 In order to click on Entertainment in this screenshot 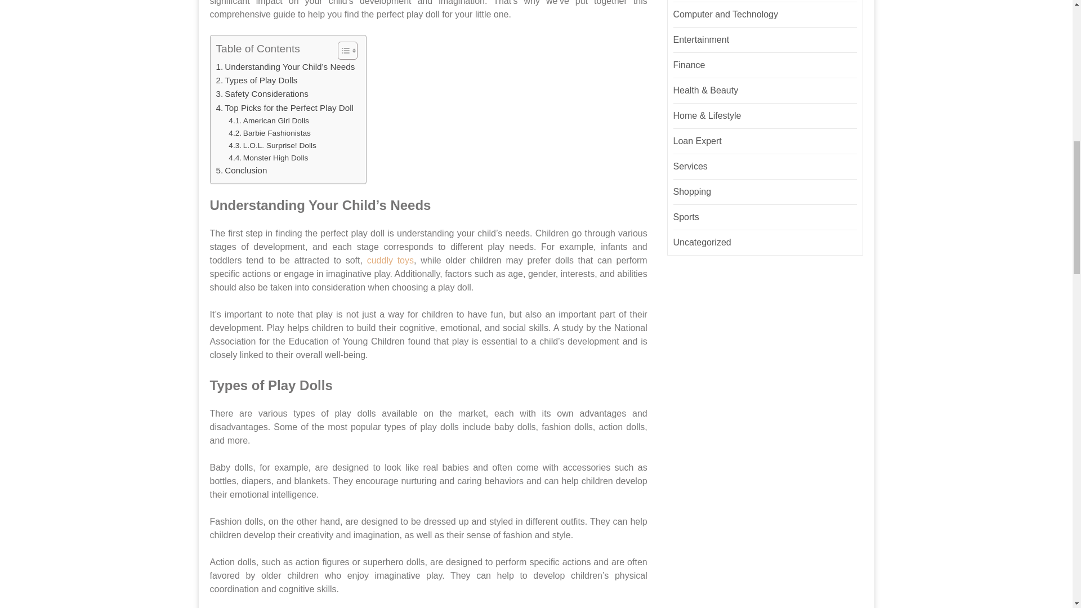, I will do `click(702, 39)`.